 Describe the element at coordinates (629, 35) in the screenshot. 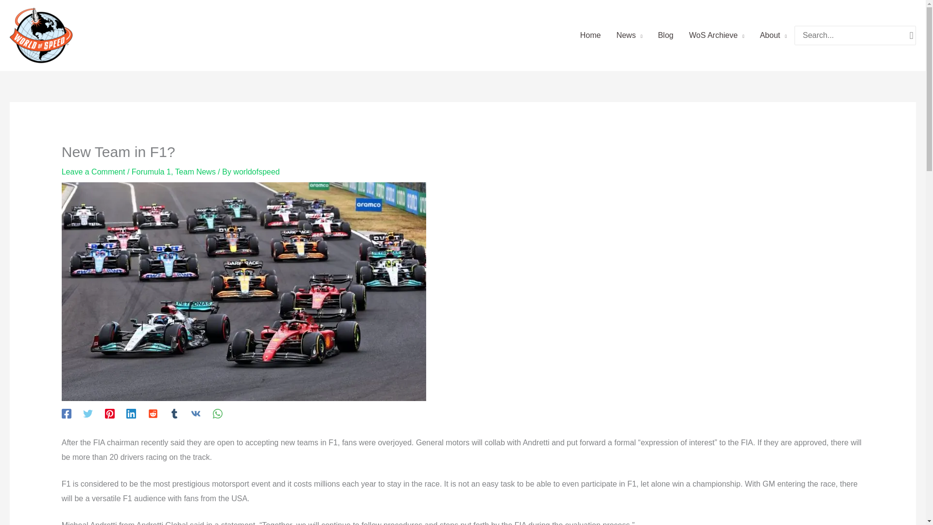

I see `News` at that location.